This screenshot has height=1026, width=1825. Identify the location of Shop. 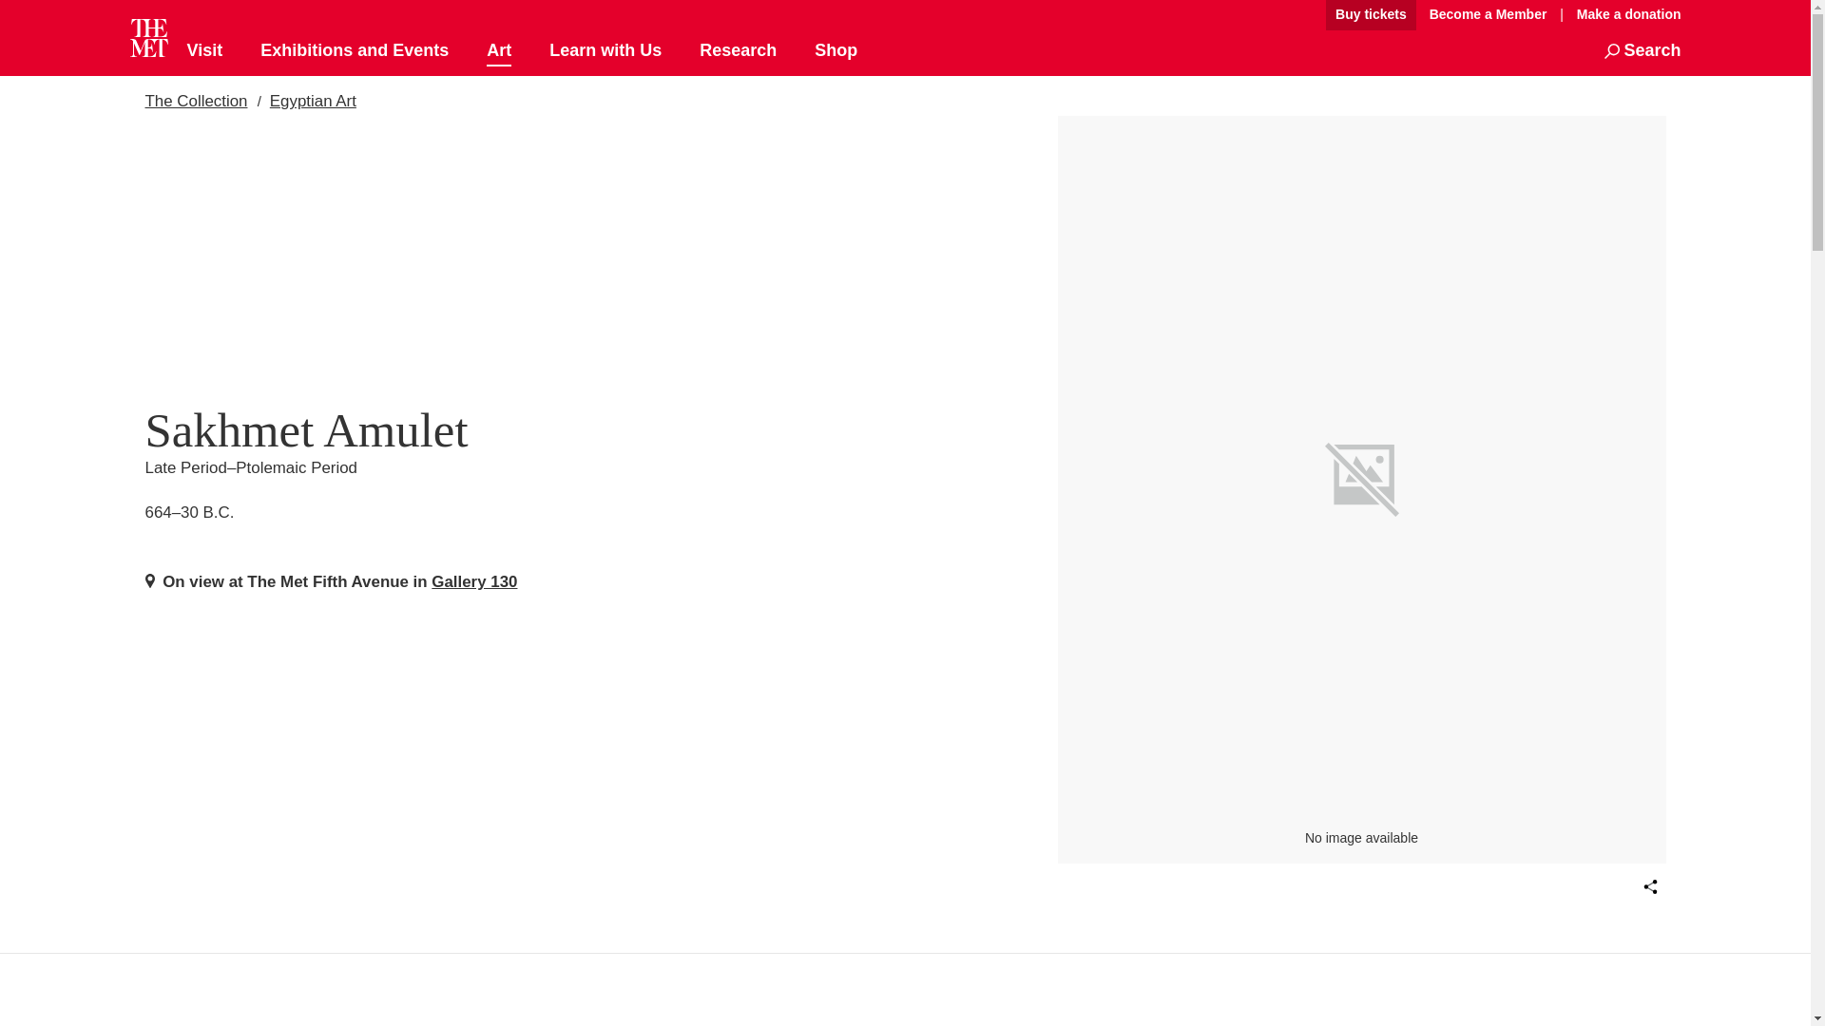
(836, 51).